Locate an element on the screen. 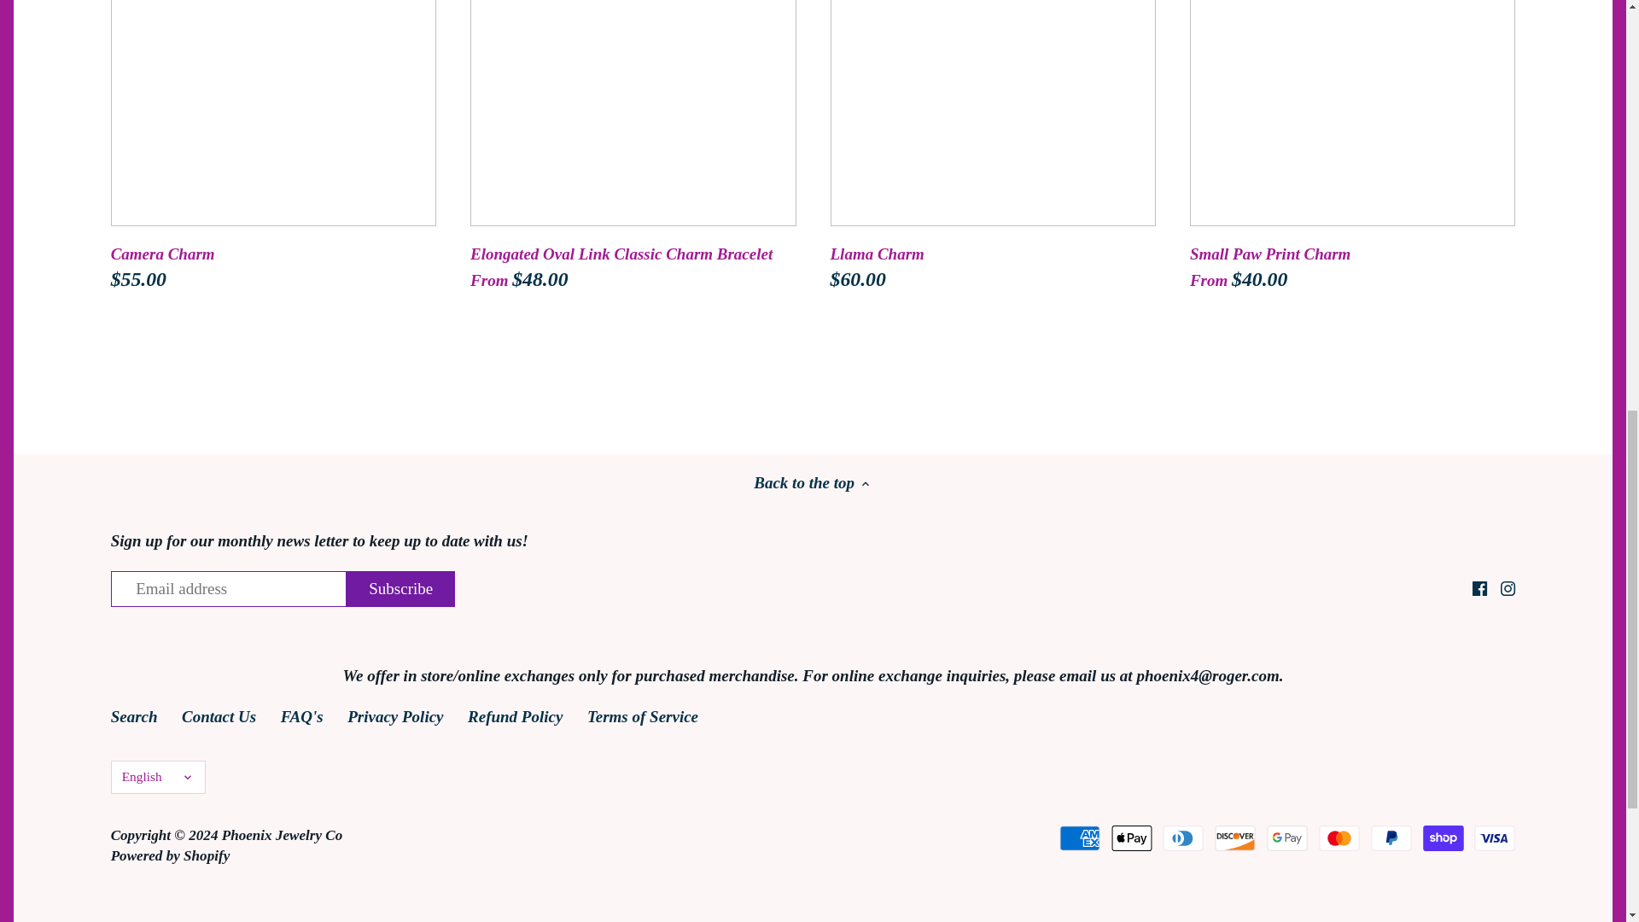  American Express is located at coordinates (1079, 837).